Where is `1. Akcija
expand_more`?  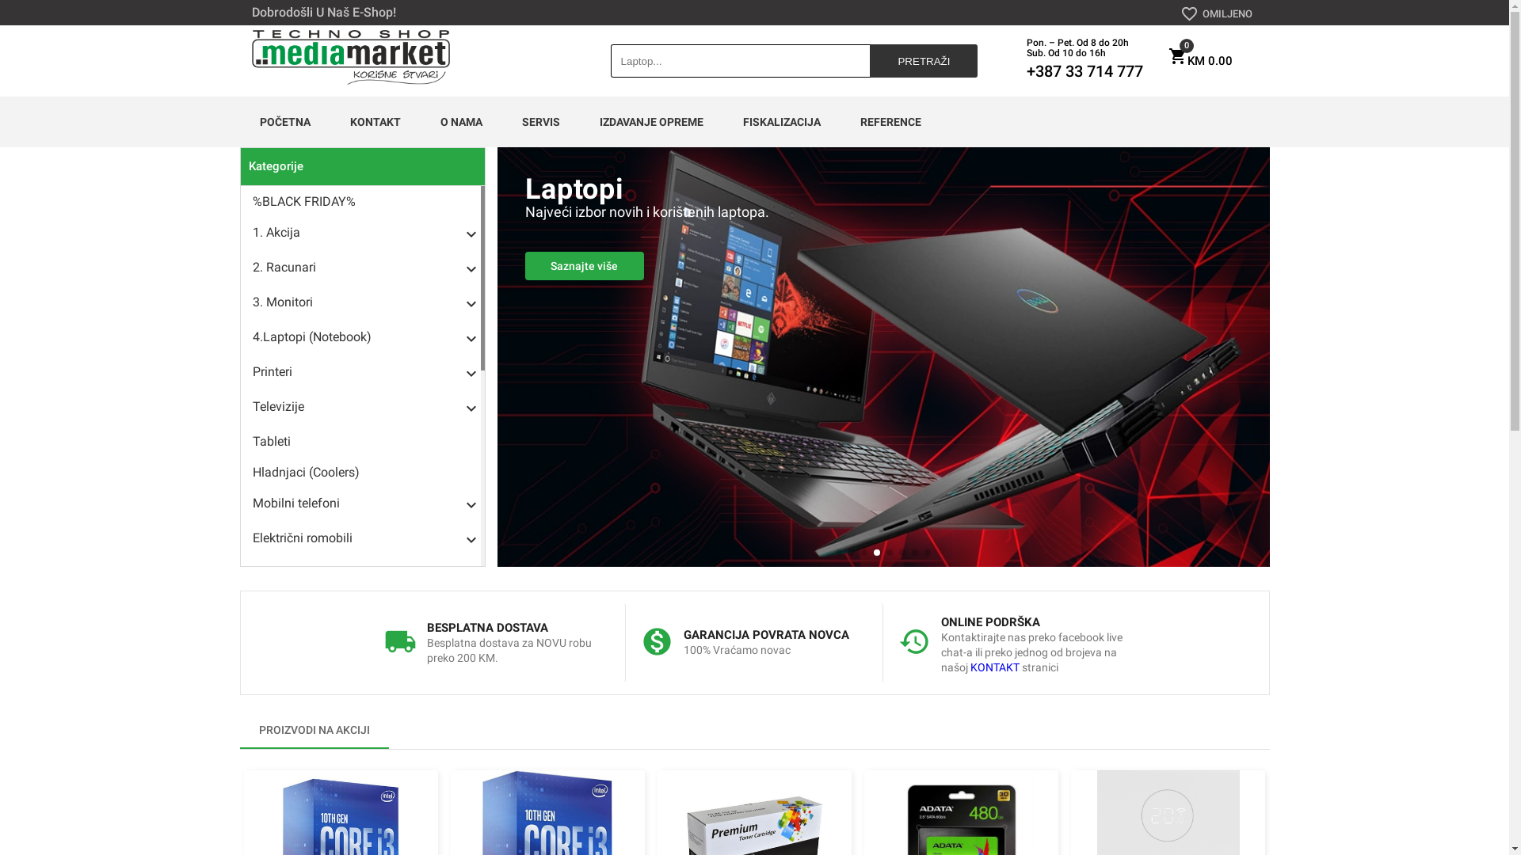
1. Akcija
expand_more is located at coordinates (361, 234).